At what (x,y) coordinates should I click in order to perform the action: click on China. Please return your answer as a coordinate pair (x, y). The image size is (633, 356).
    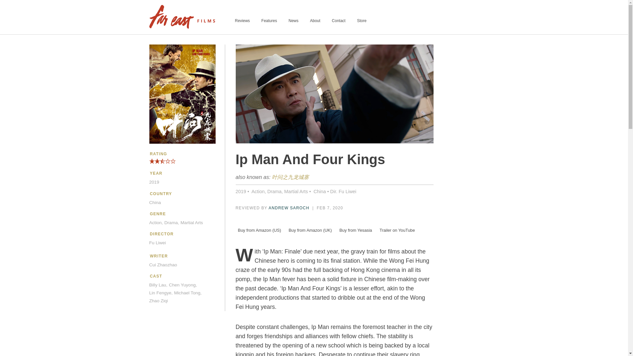
    Looking at the image, I should click on (155, 202).